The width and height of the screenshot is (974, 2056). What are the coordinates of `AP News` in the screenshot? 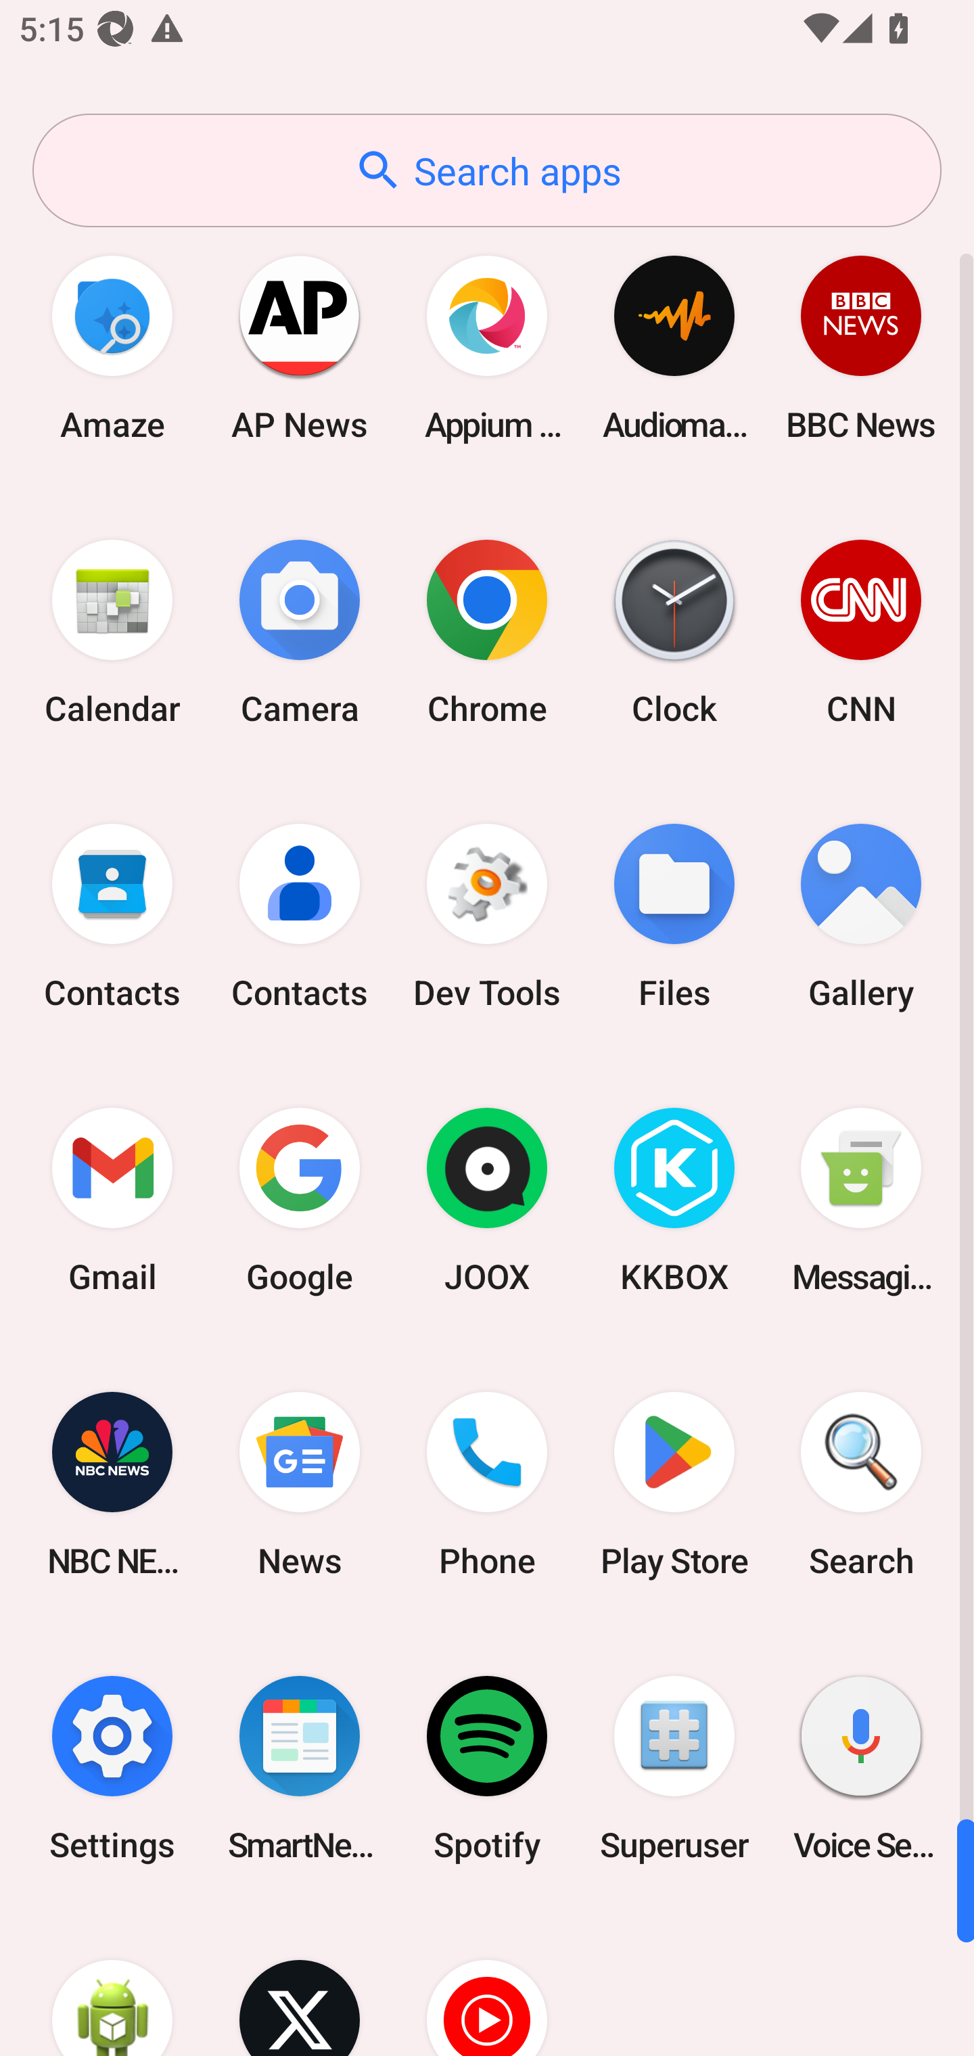 It's located at (300, 348).